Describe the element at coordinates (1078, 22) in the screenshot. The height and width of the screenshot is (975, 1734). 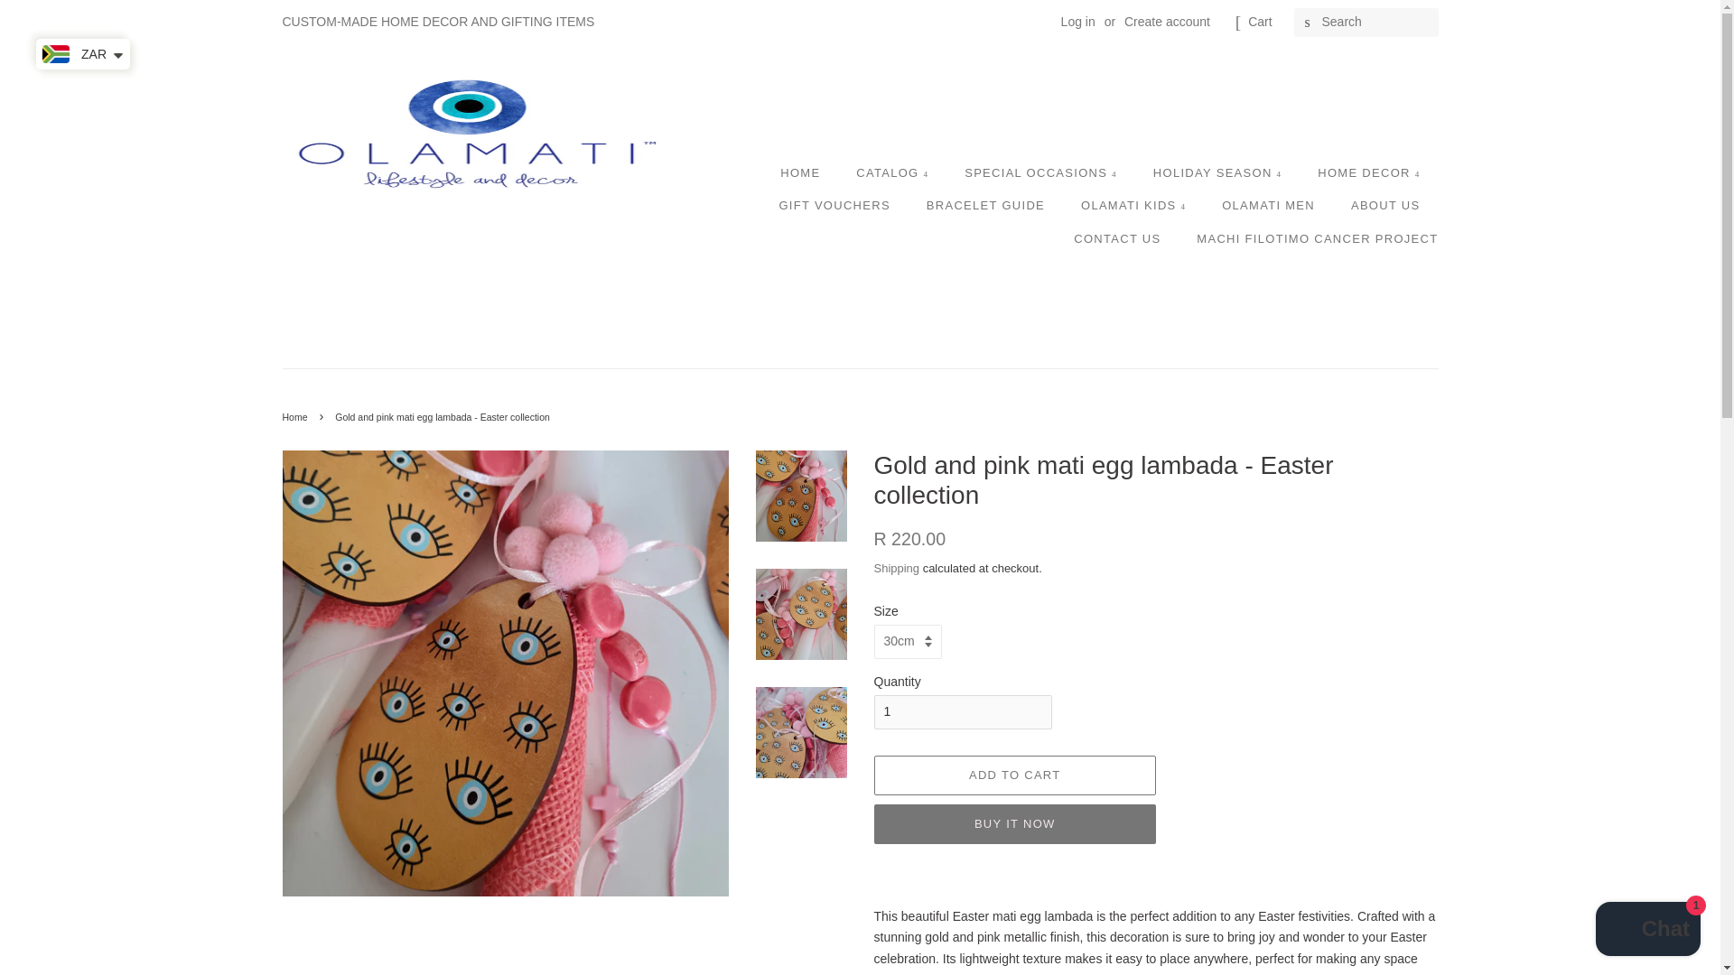
I see `Log in` at that location.